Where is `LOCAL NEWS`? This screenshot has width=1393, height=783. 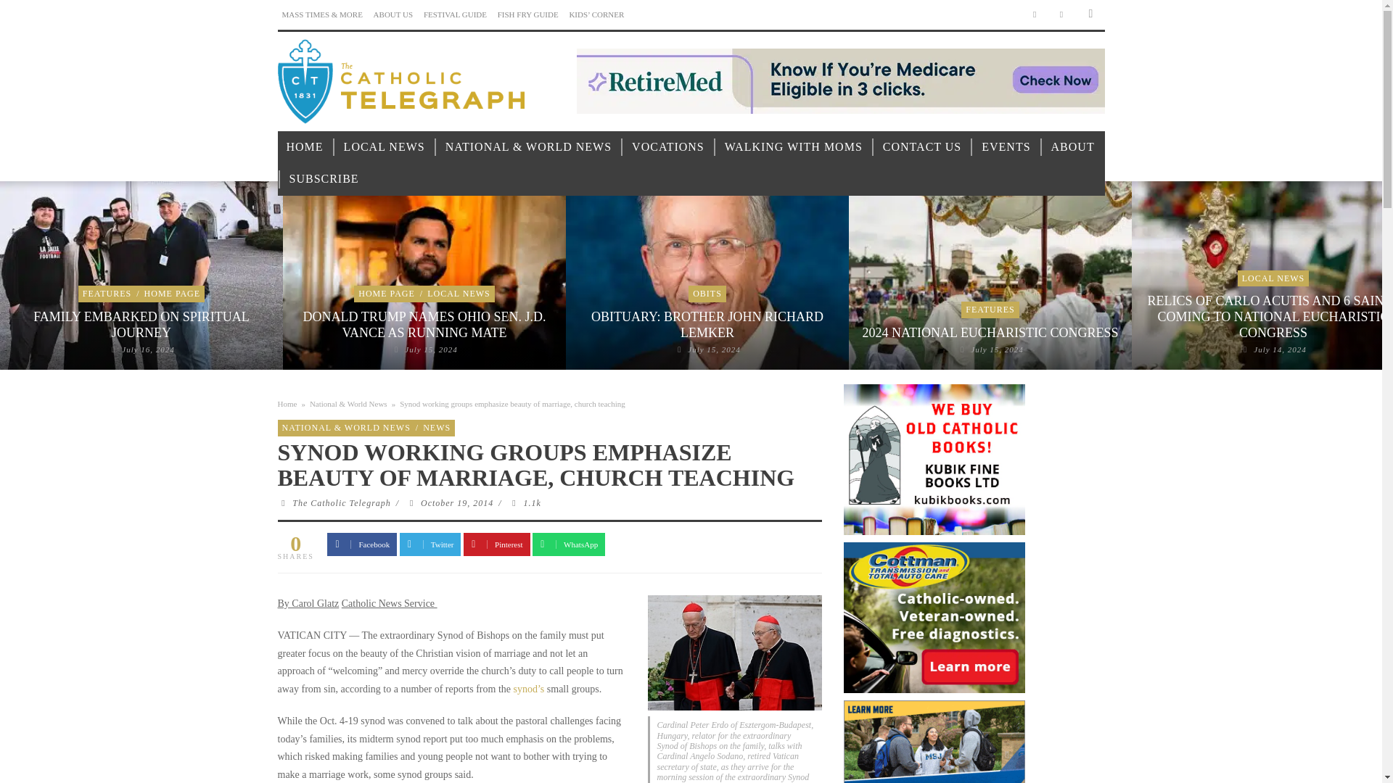 LOCAL NEWS is located at coordinates (385, 147).